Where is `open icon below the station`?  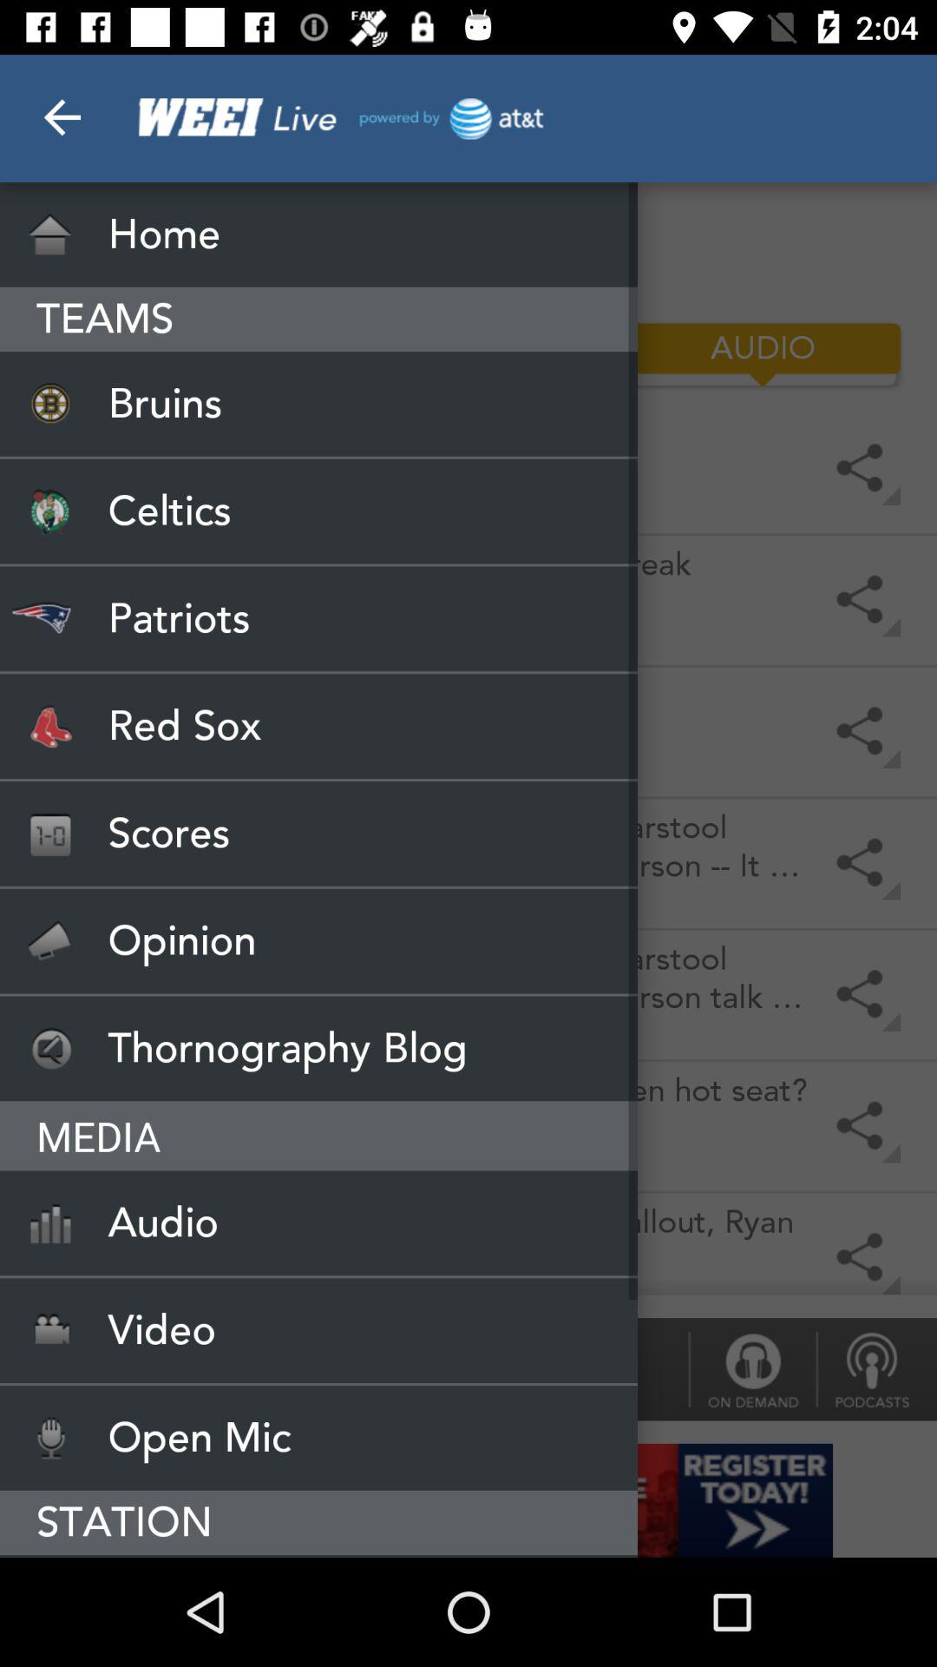
open icon below the station is located at coordinates (319, 1556).